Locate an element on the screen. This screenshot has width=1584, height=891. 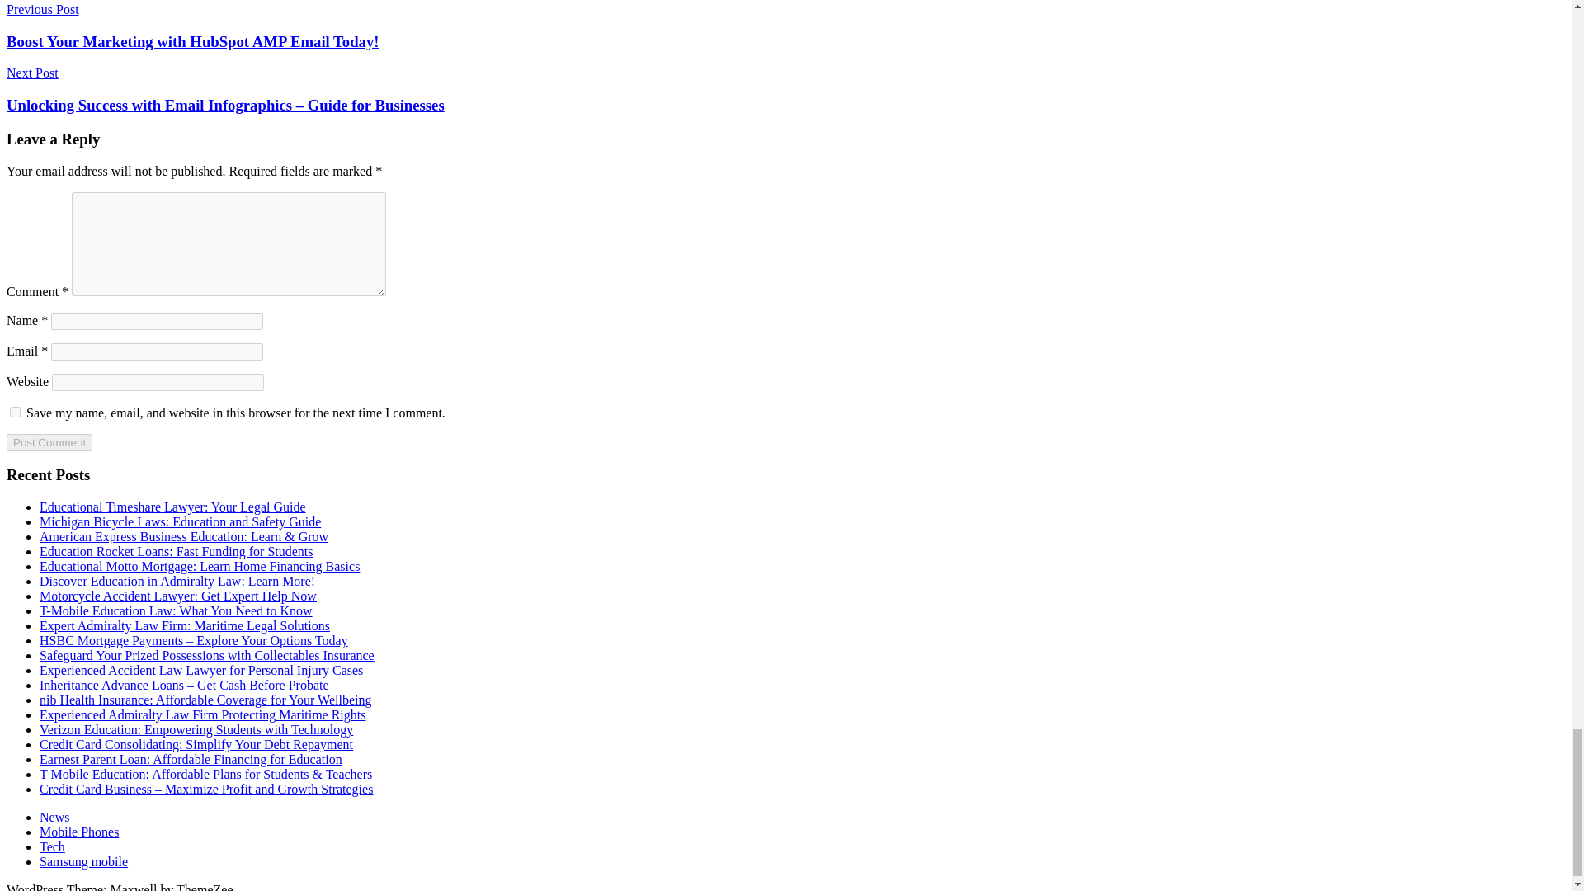
nib Health Insurance: Affordable Coverage for Your Wellbeing is located at coordinates (205, 700).